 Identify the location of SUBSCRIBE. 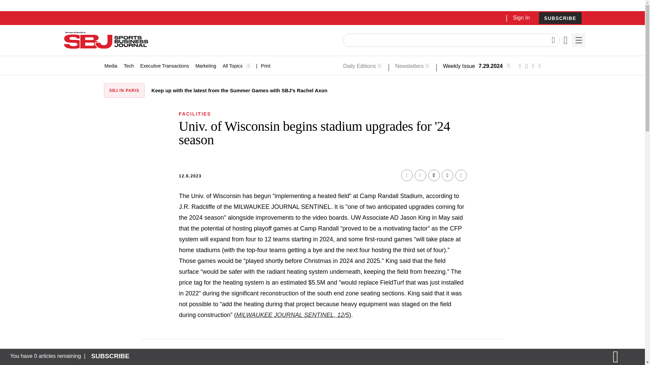
(560, 18).